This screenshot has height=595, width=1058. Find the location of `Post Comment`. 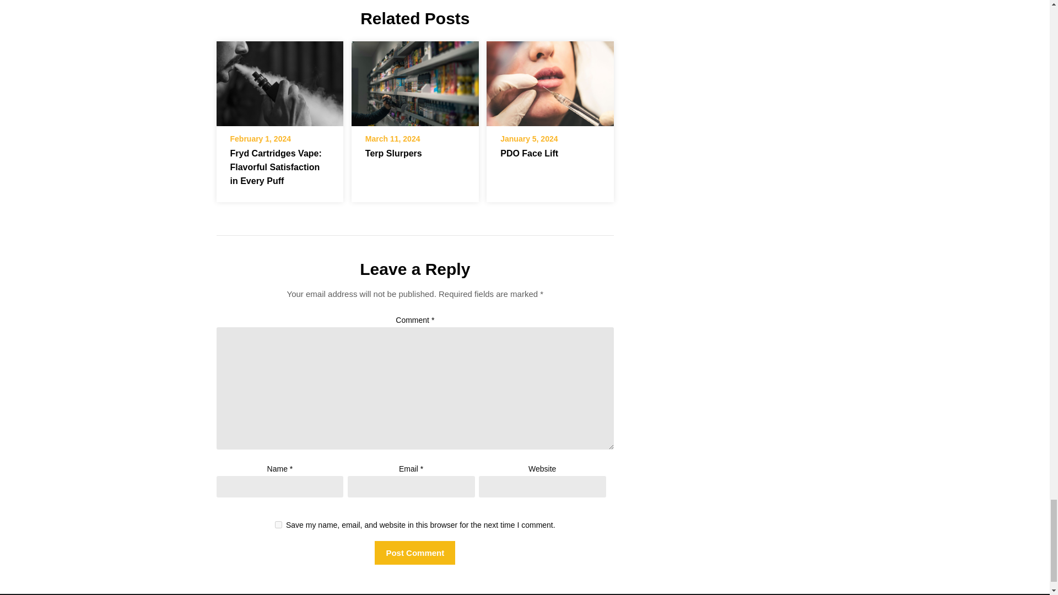

Post Comment is located at coordinates (414, 552).